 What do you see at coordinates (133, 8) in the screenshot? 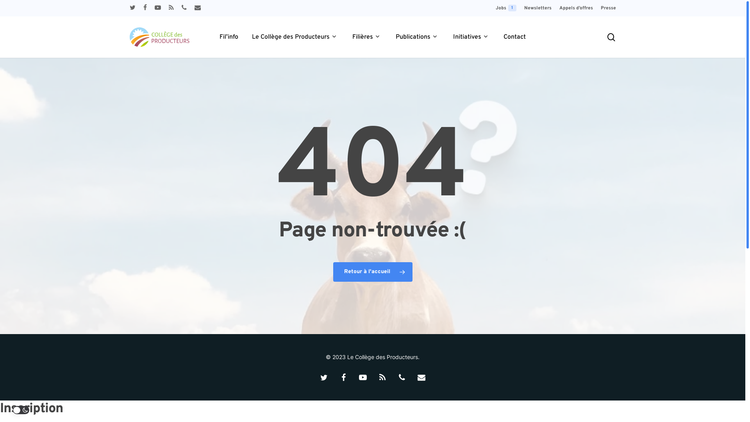
I see `twitter` at bounding box center [133, 8].